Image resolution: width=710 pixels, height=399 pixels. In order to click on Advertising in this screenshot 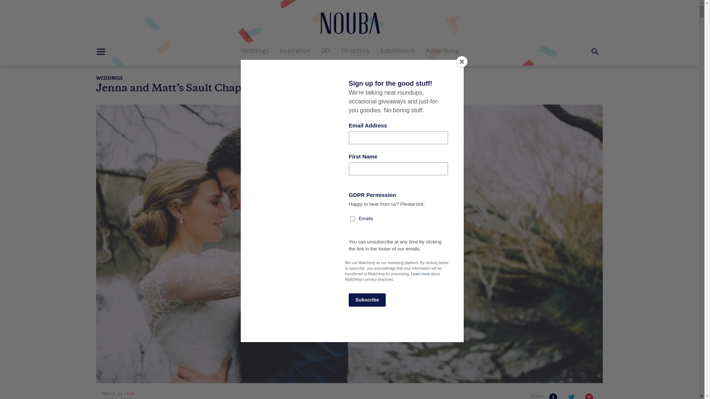, I will do `click(442, 51)`.